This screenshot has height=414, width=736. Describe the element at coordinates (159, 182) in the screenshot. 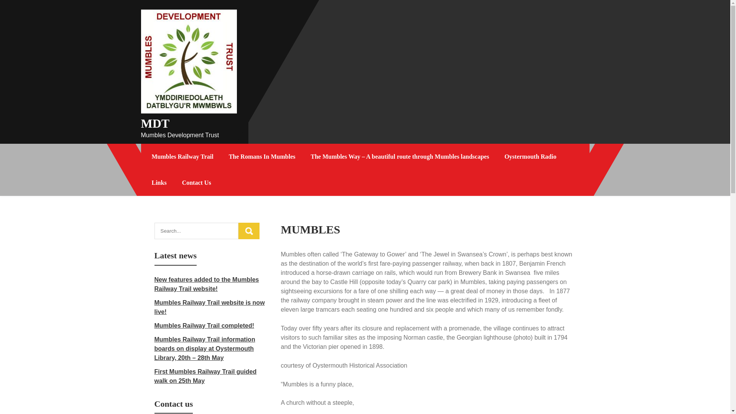

I see `Links` at that location.